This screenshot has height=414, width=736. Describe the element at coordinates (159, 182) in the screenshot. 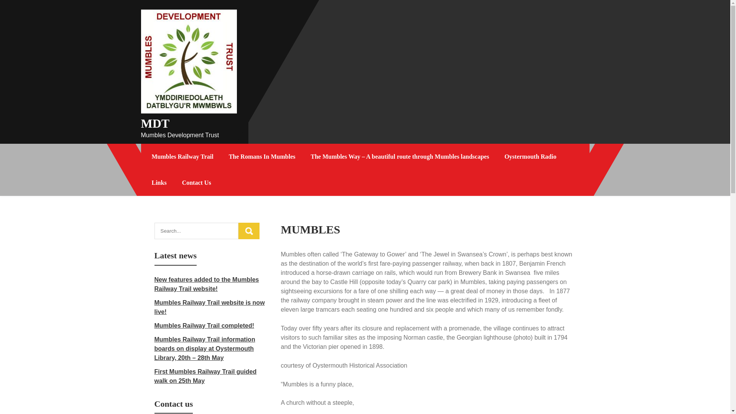

I see `Links` at that location.